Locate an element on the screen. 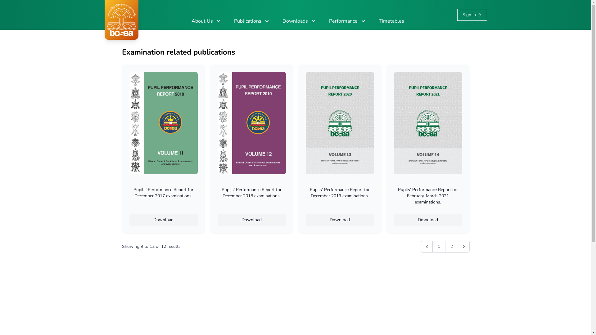 Image resolution: width=596 pixels, height=335 pixels. Download
Download button is located at coordinates (428, 220).